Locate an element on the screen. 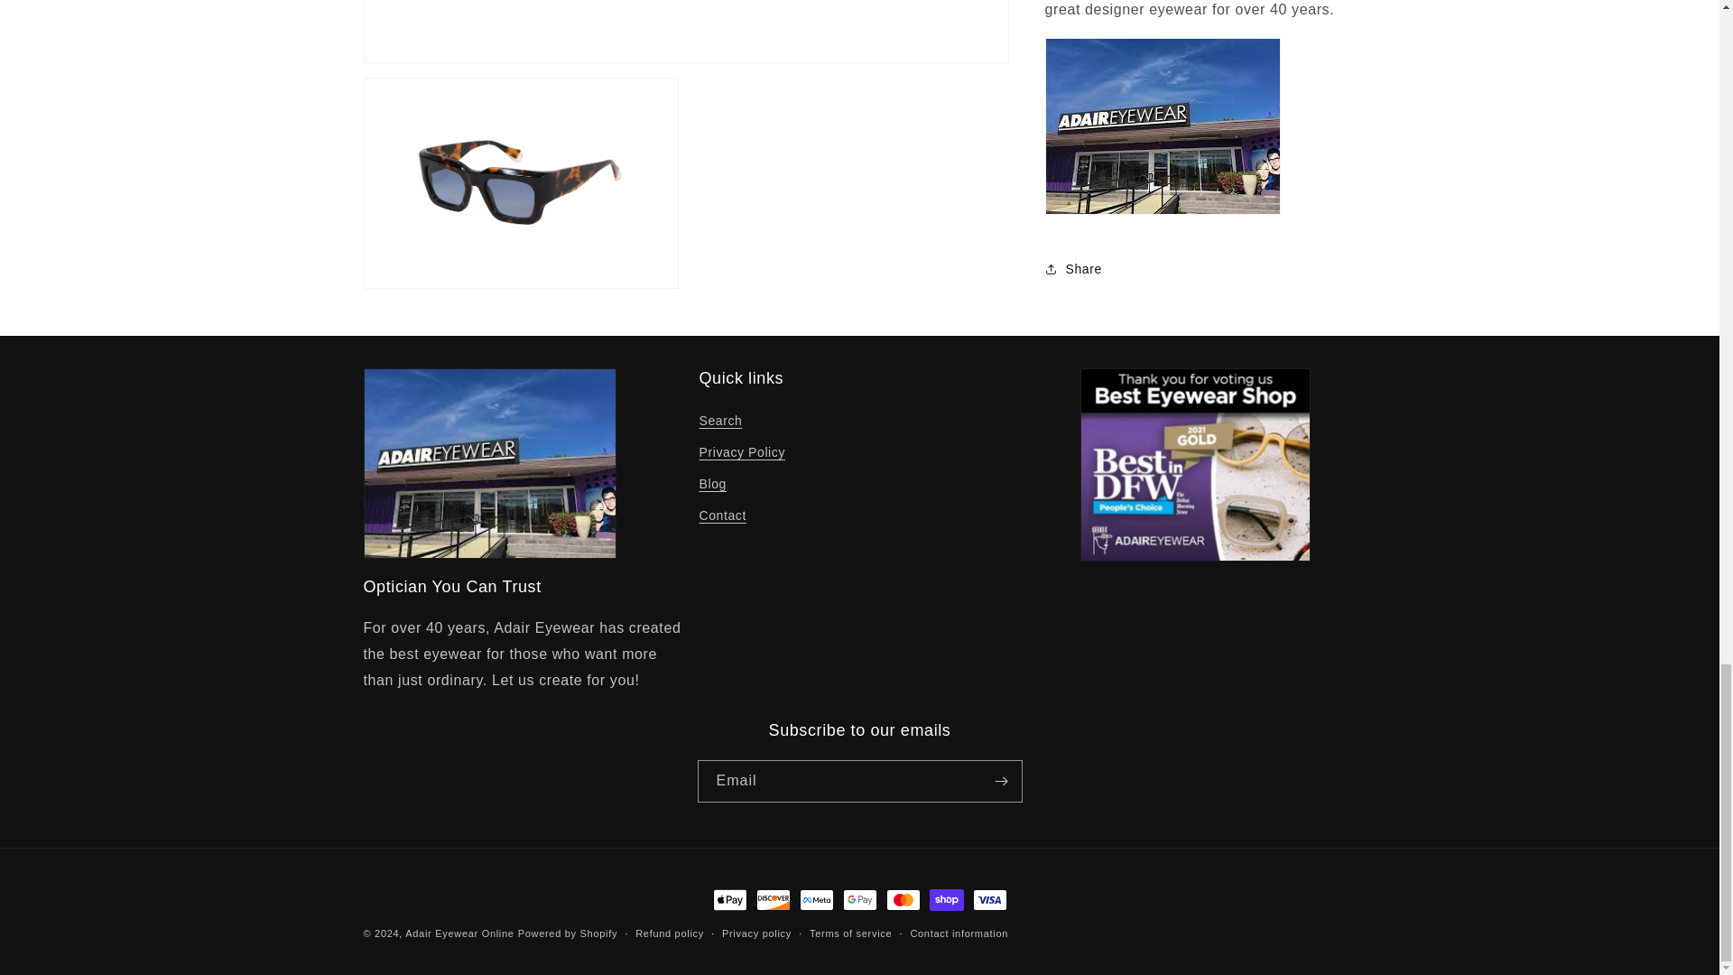  Search is located at coordinates (719, 422).